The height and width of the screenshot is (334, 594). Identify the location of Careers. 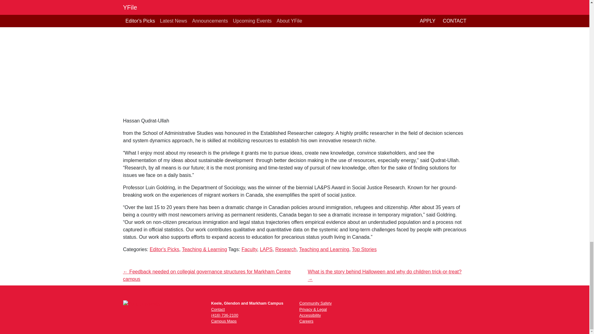
(306, 321).